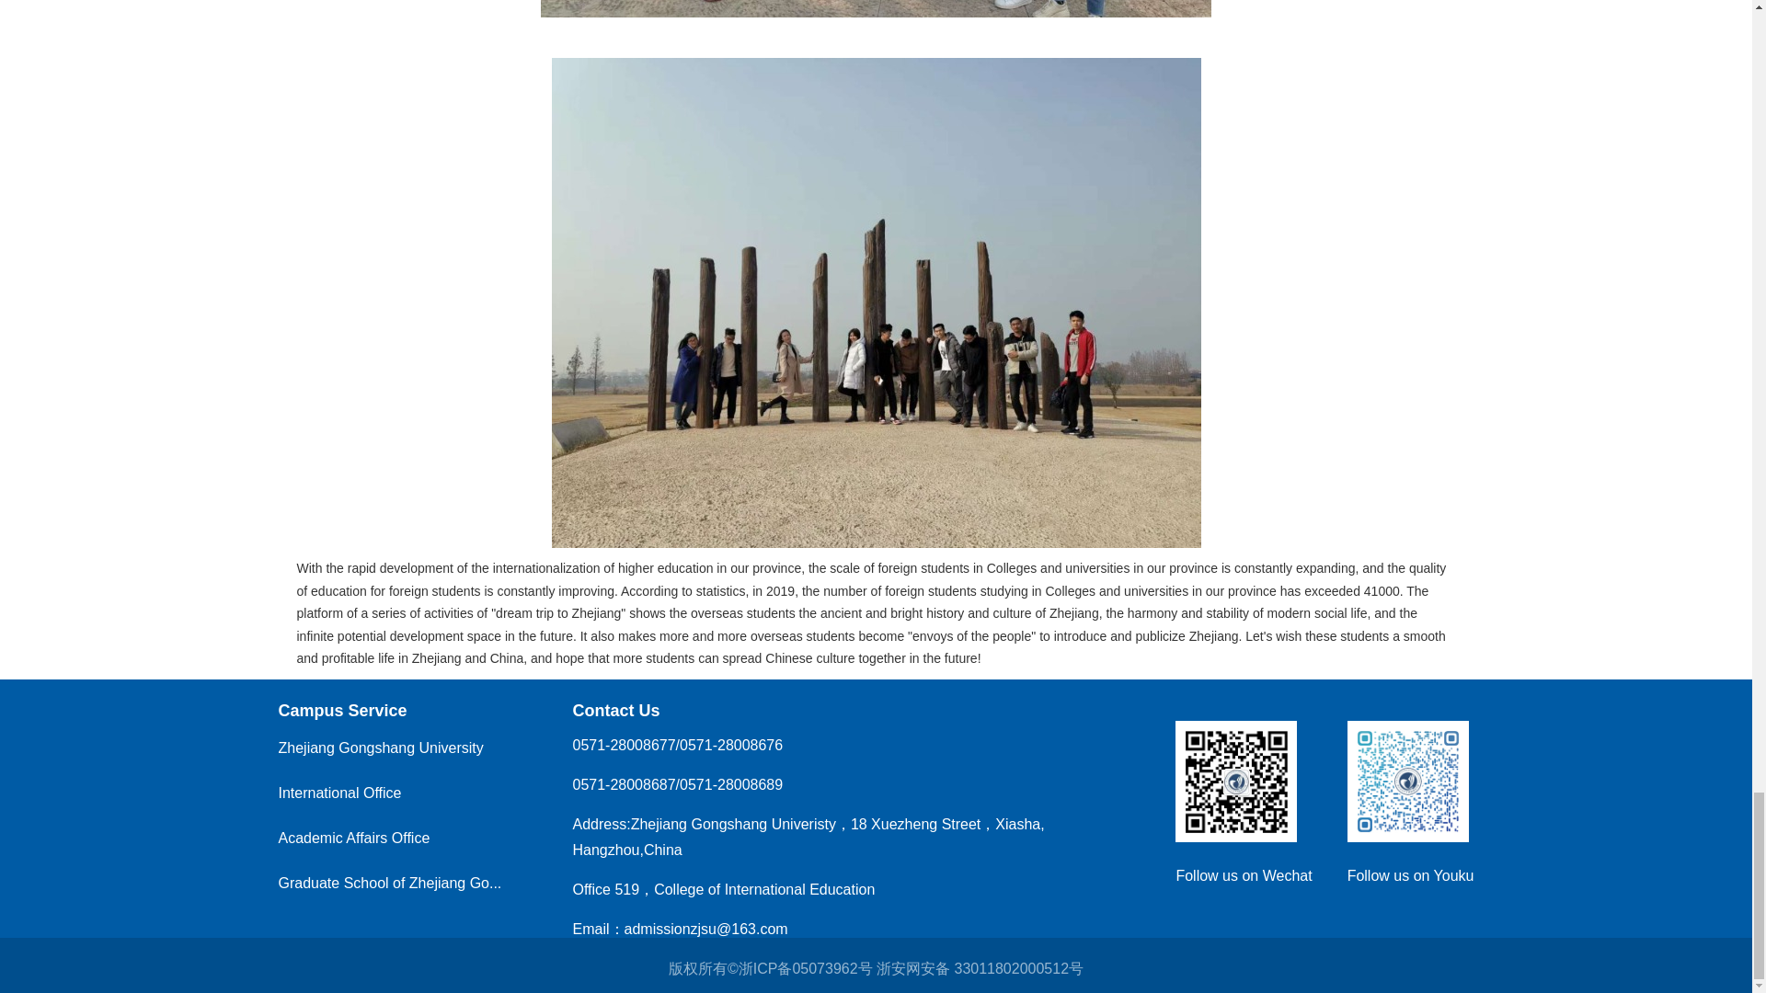 Image resolution: width=1766 pixels, height=993 pixels. Describe the element at coordinates (389, 882) in the screenshot. I see `Graduate School of Zhejiang Go...` at that location.